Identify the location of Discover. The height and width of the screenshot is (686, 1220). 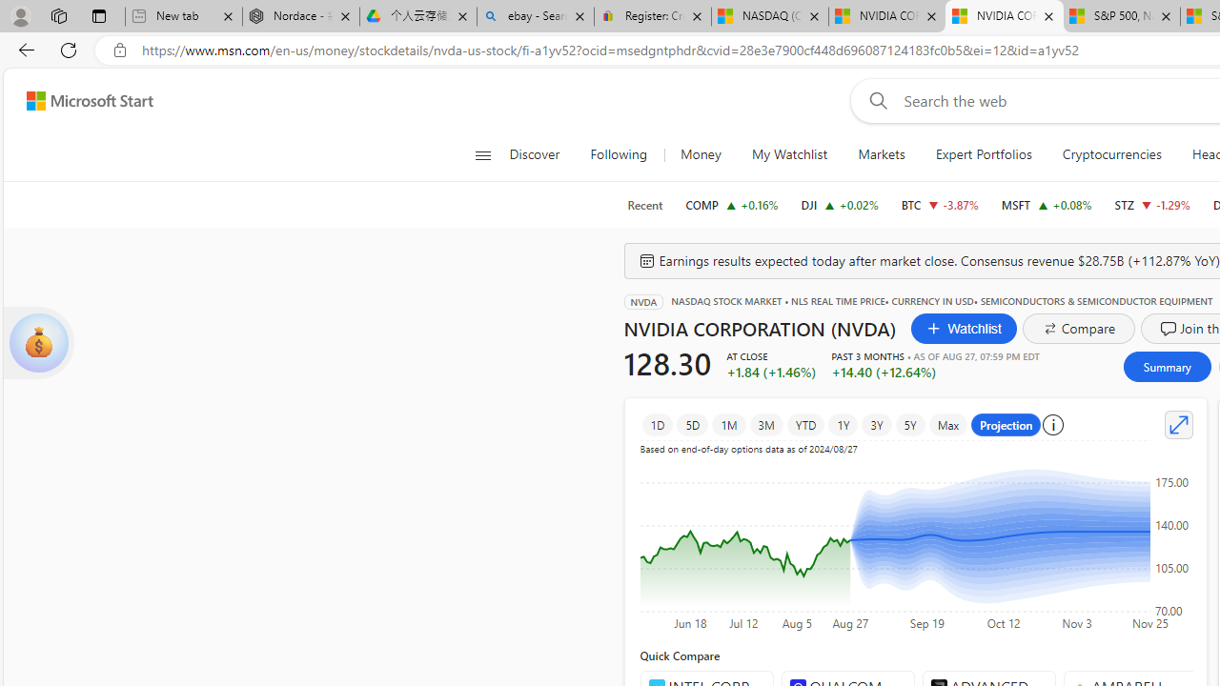
(534, 154).